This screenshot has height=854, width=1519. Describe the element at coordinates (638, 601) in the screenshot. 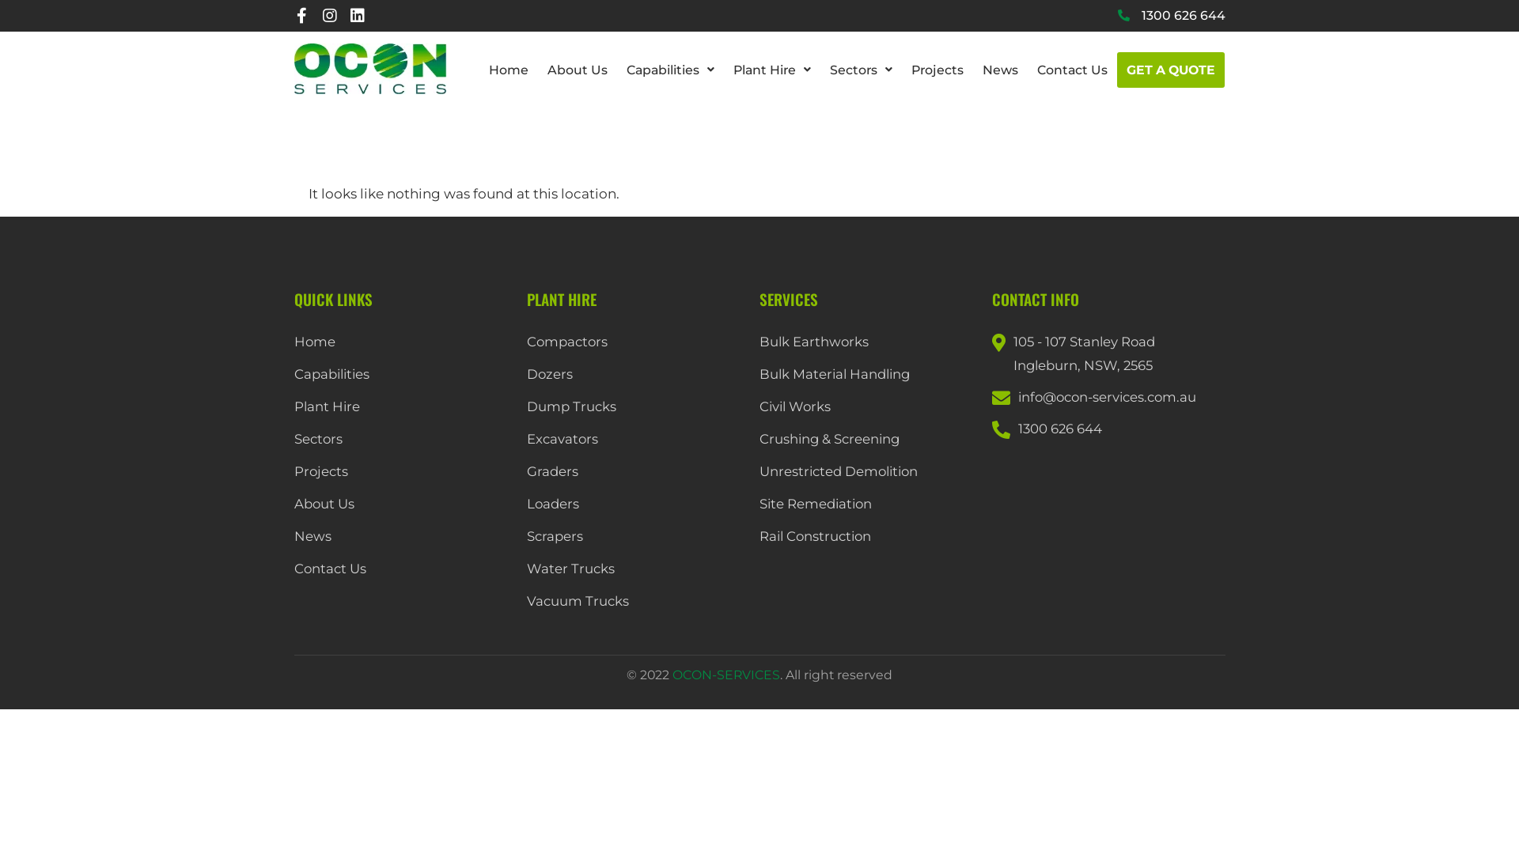

I see `Vacuum Trucks` at that location.